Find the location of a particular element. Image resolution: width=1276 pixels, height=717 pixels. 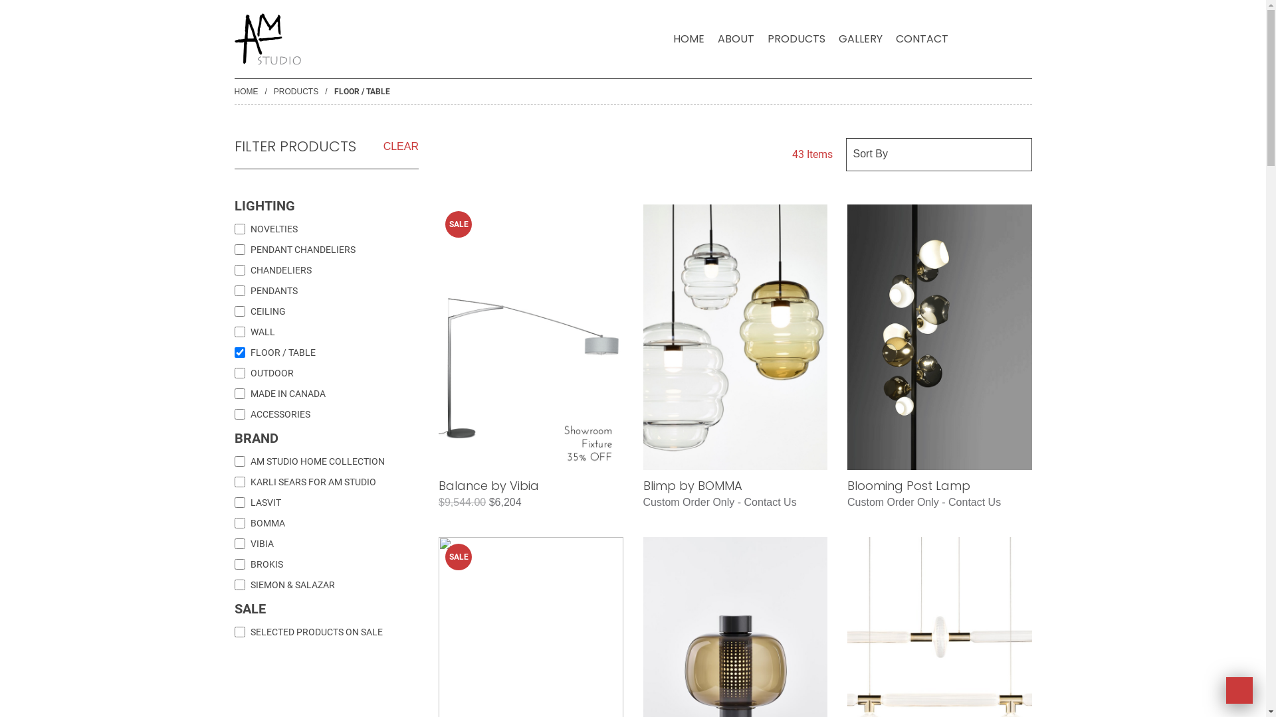

HOME is located at coordinates (246, 92).